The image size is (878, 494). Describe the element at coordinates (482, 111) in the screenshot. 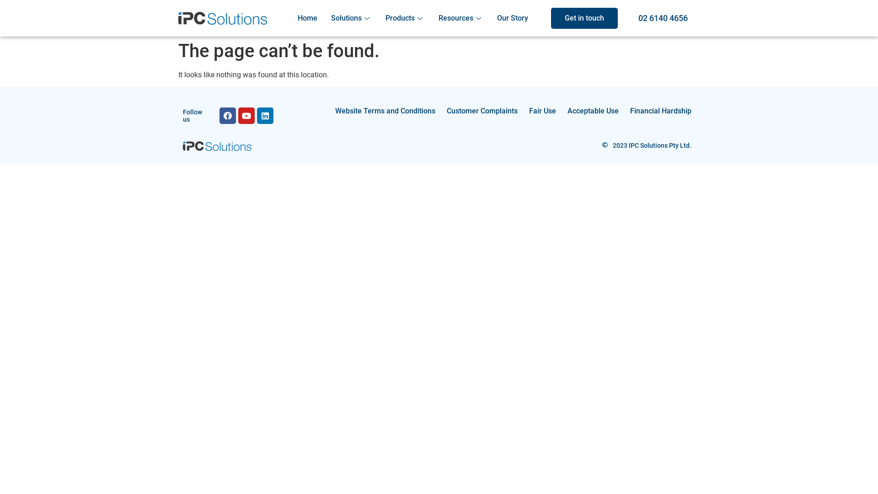

I see `Customer Complaints` at that location.